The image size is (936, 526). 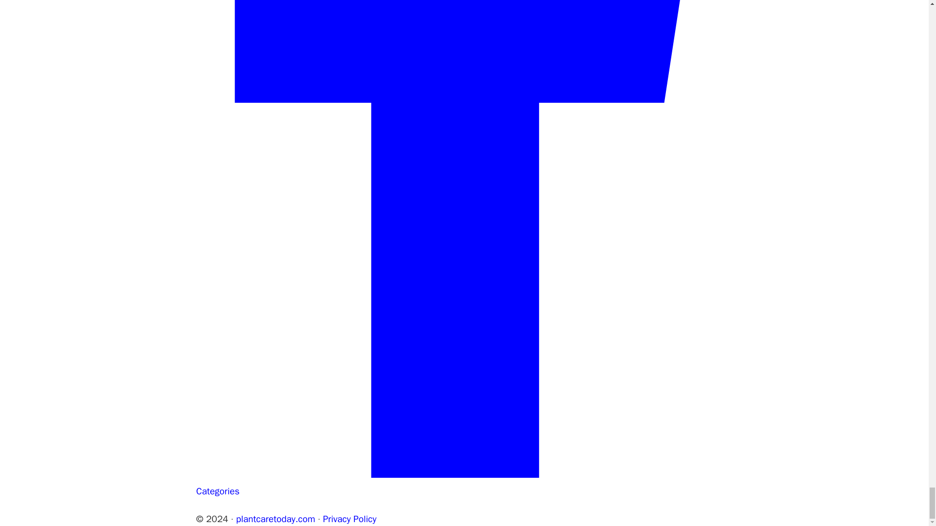 I want to click on Categories, so click(x=217, y=491).